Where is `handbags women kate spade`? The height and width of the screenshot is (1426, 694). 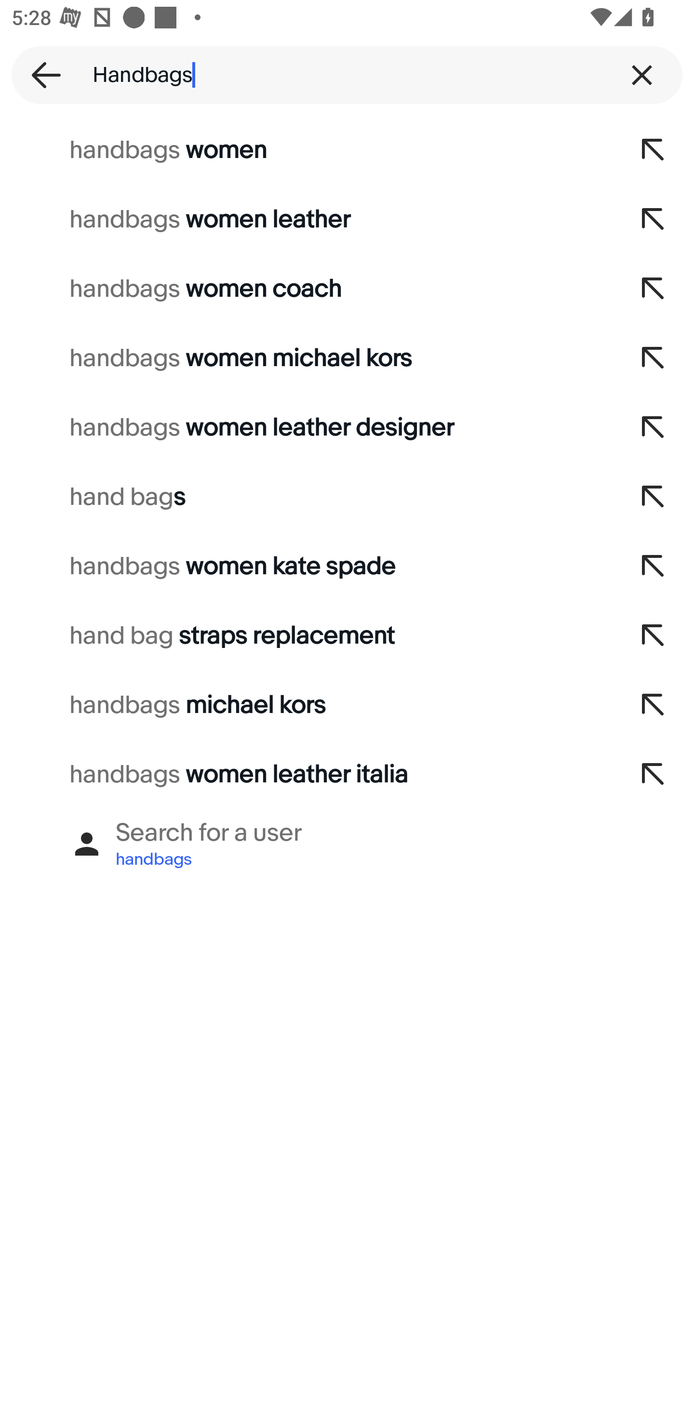 handbags women kate spade is located at coordinates (307, 567).